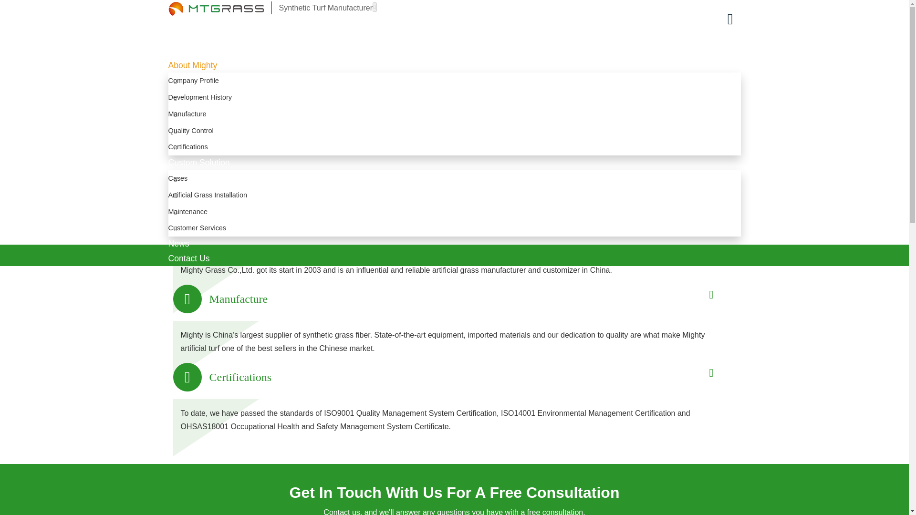 The height and width of the screenshot is (515, 916). Describe the element at coordinates (210, 162) in the screenshot. I see `Custom Solution` at that location.